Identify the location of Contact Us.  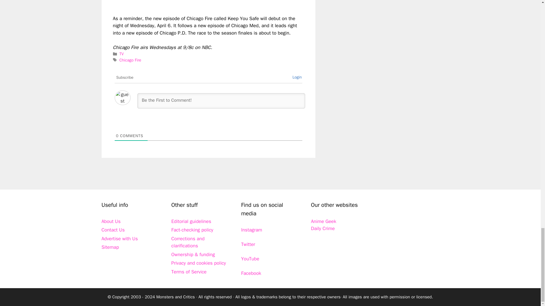
(113, 230).